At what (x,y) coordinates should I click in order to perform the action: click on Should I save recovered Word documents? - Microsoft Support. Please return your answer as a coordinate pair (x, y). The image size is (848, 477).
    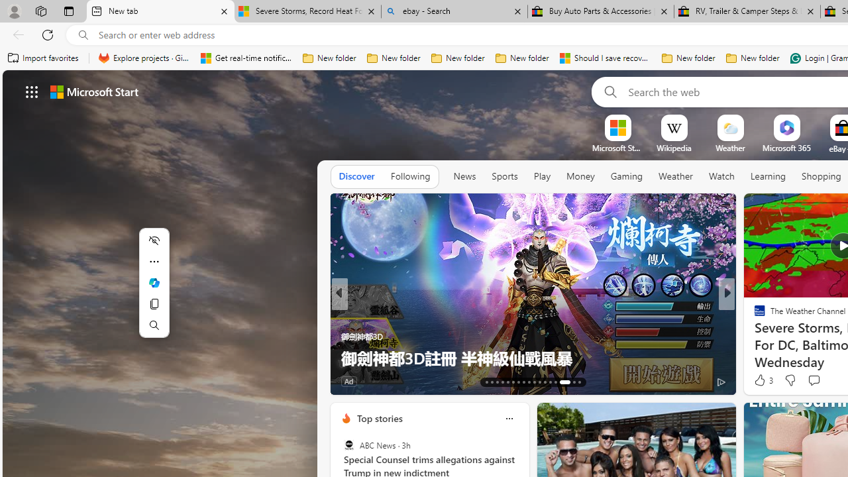
    Looking at the image, I should click on (606, 58).